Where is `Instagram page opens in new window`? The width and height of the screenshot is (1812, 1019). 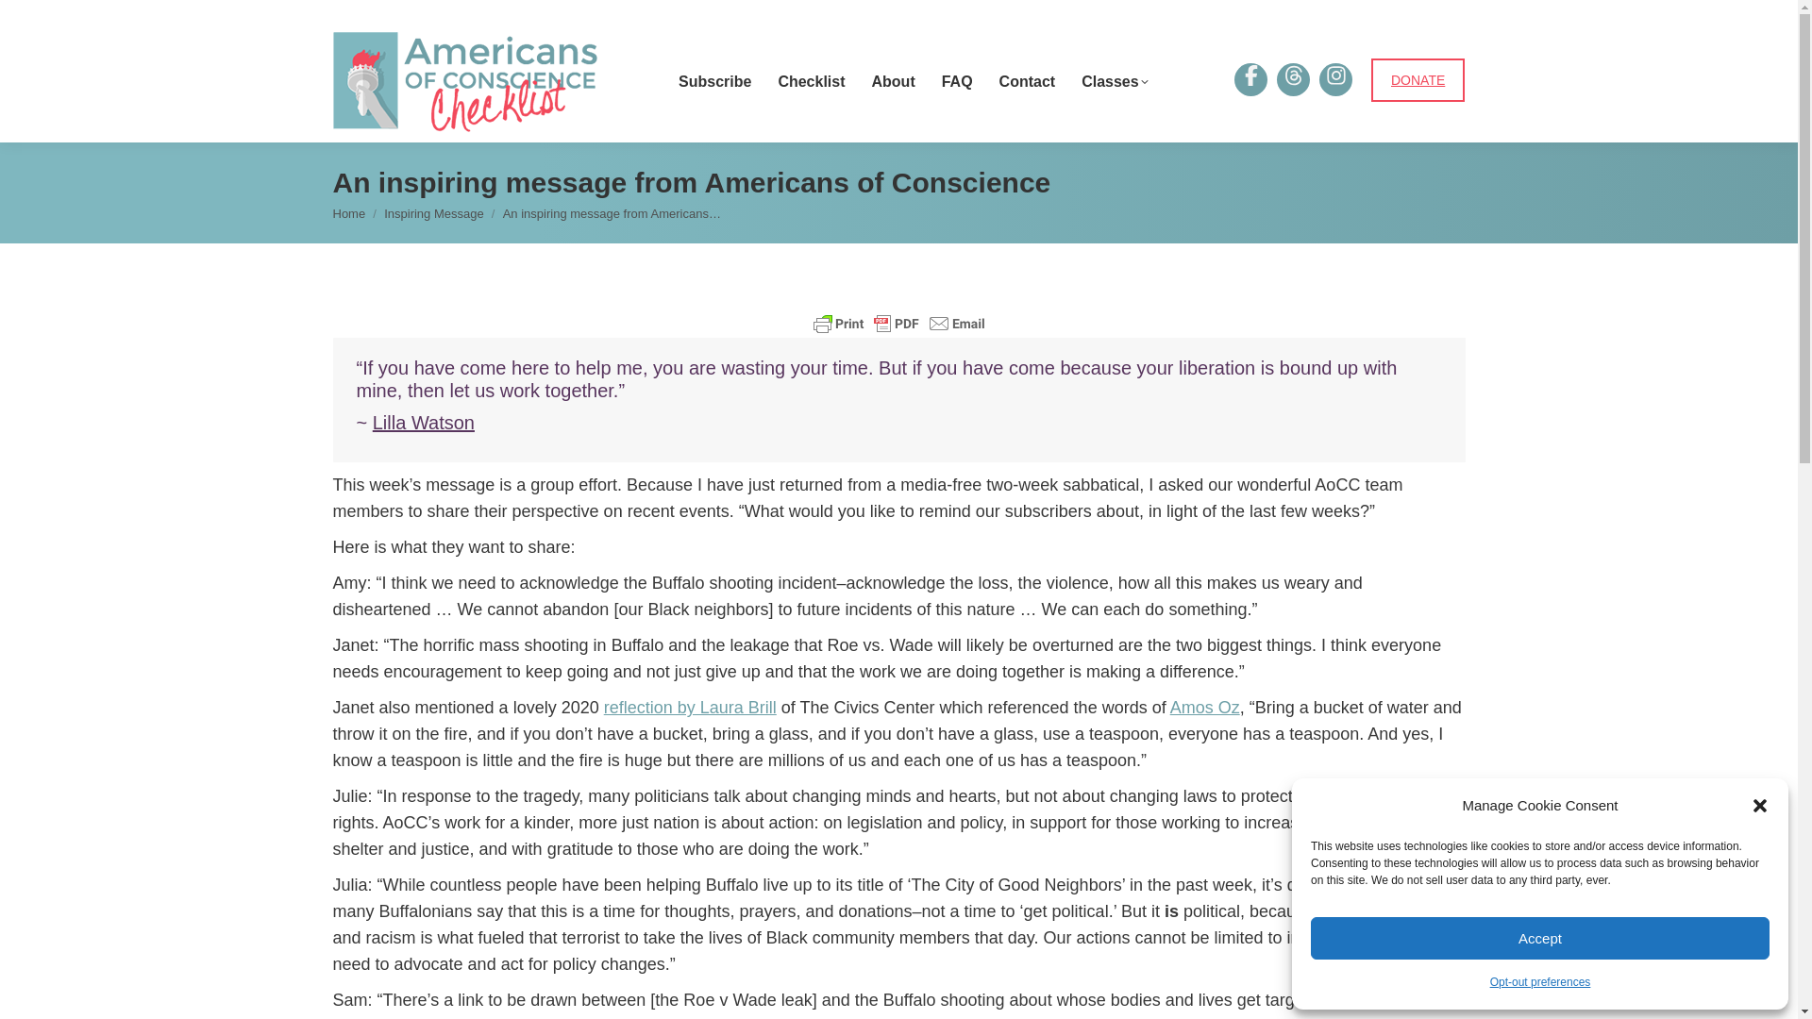
Instagram page opens in new window is located at coordinates (1334, 79).